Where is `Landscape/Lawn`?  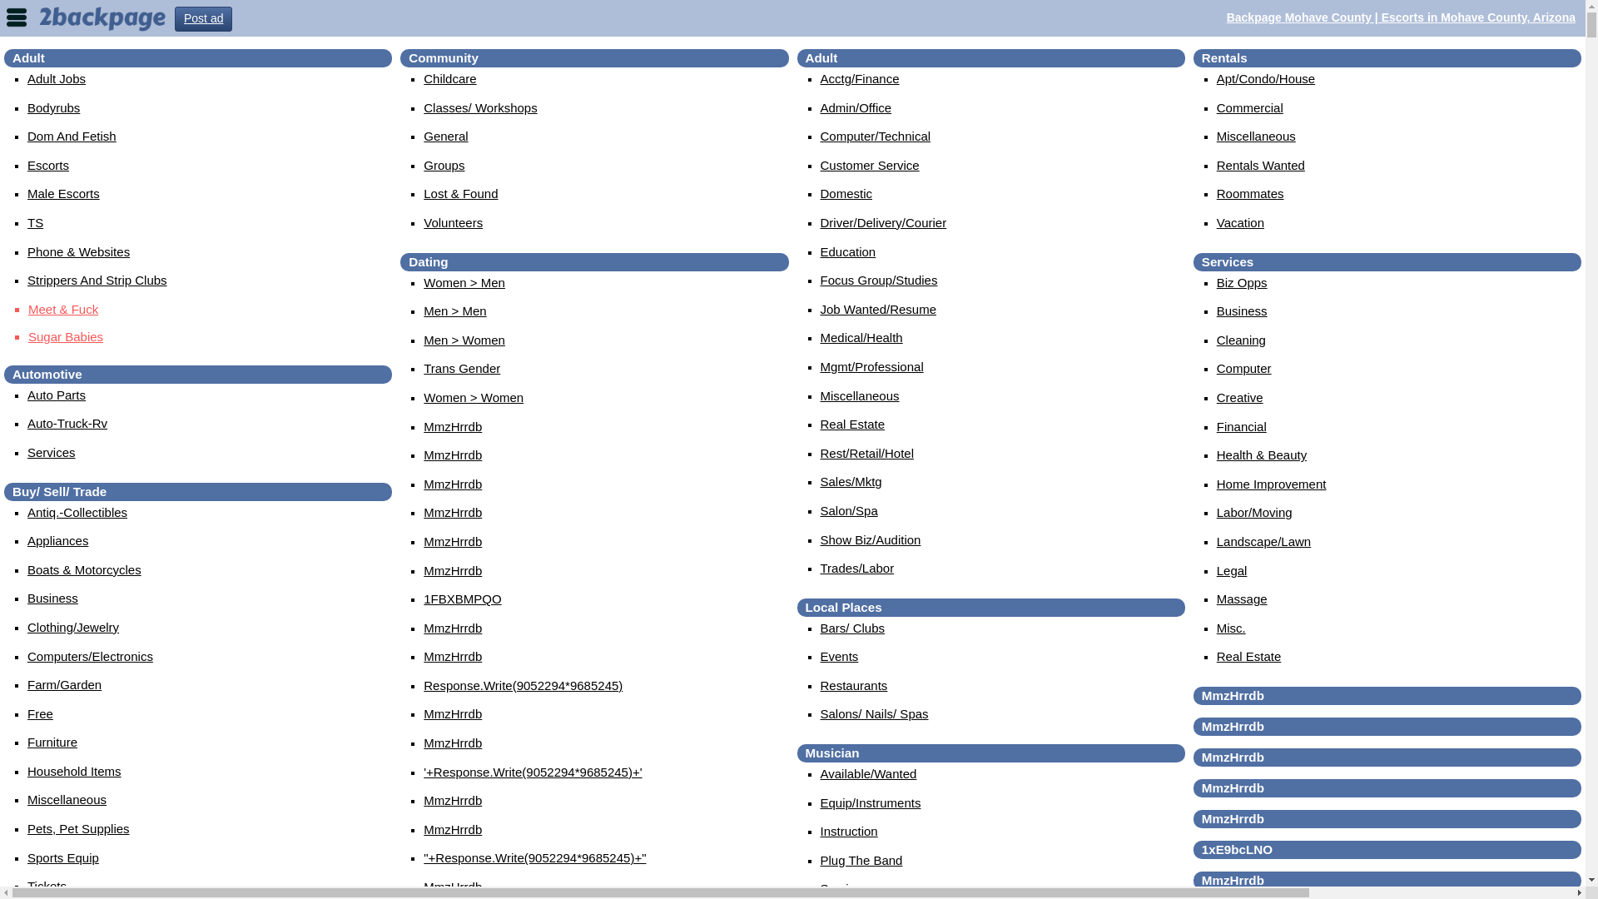
Landscape/Lawn is located at coordinates (1263, 541).